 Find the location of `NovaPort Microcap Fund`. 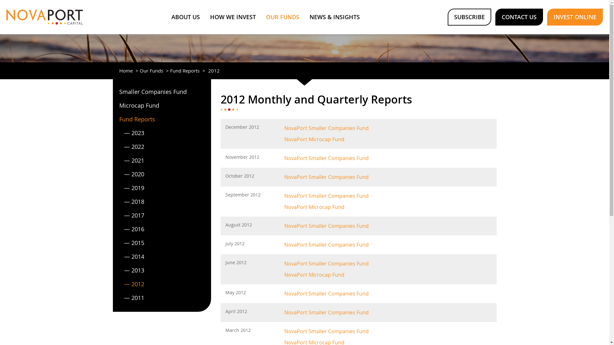

NovaPort Microcap Fund is located at coordinates (314, 275).